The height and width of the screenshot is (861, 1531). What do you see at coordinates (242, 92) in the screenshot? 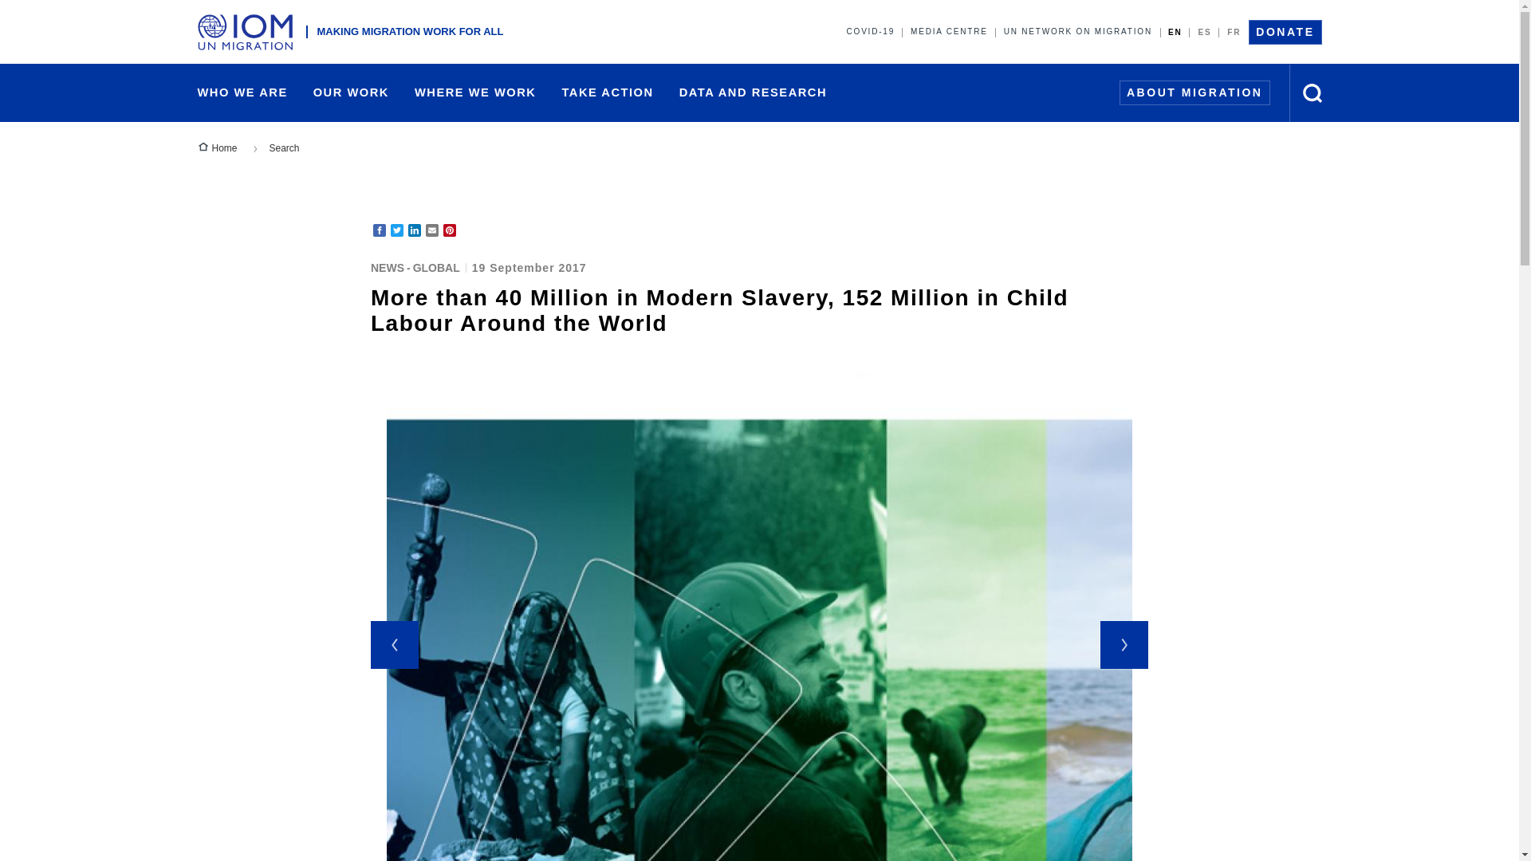
I see `WHO WE ARE` at bounding box center [242, 92].